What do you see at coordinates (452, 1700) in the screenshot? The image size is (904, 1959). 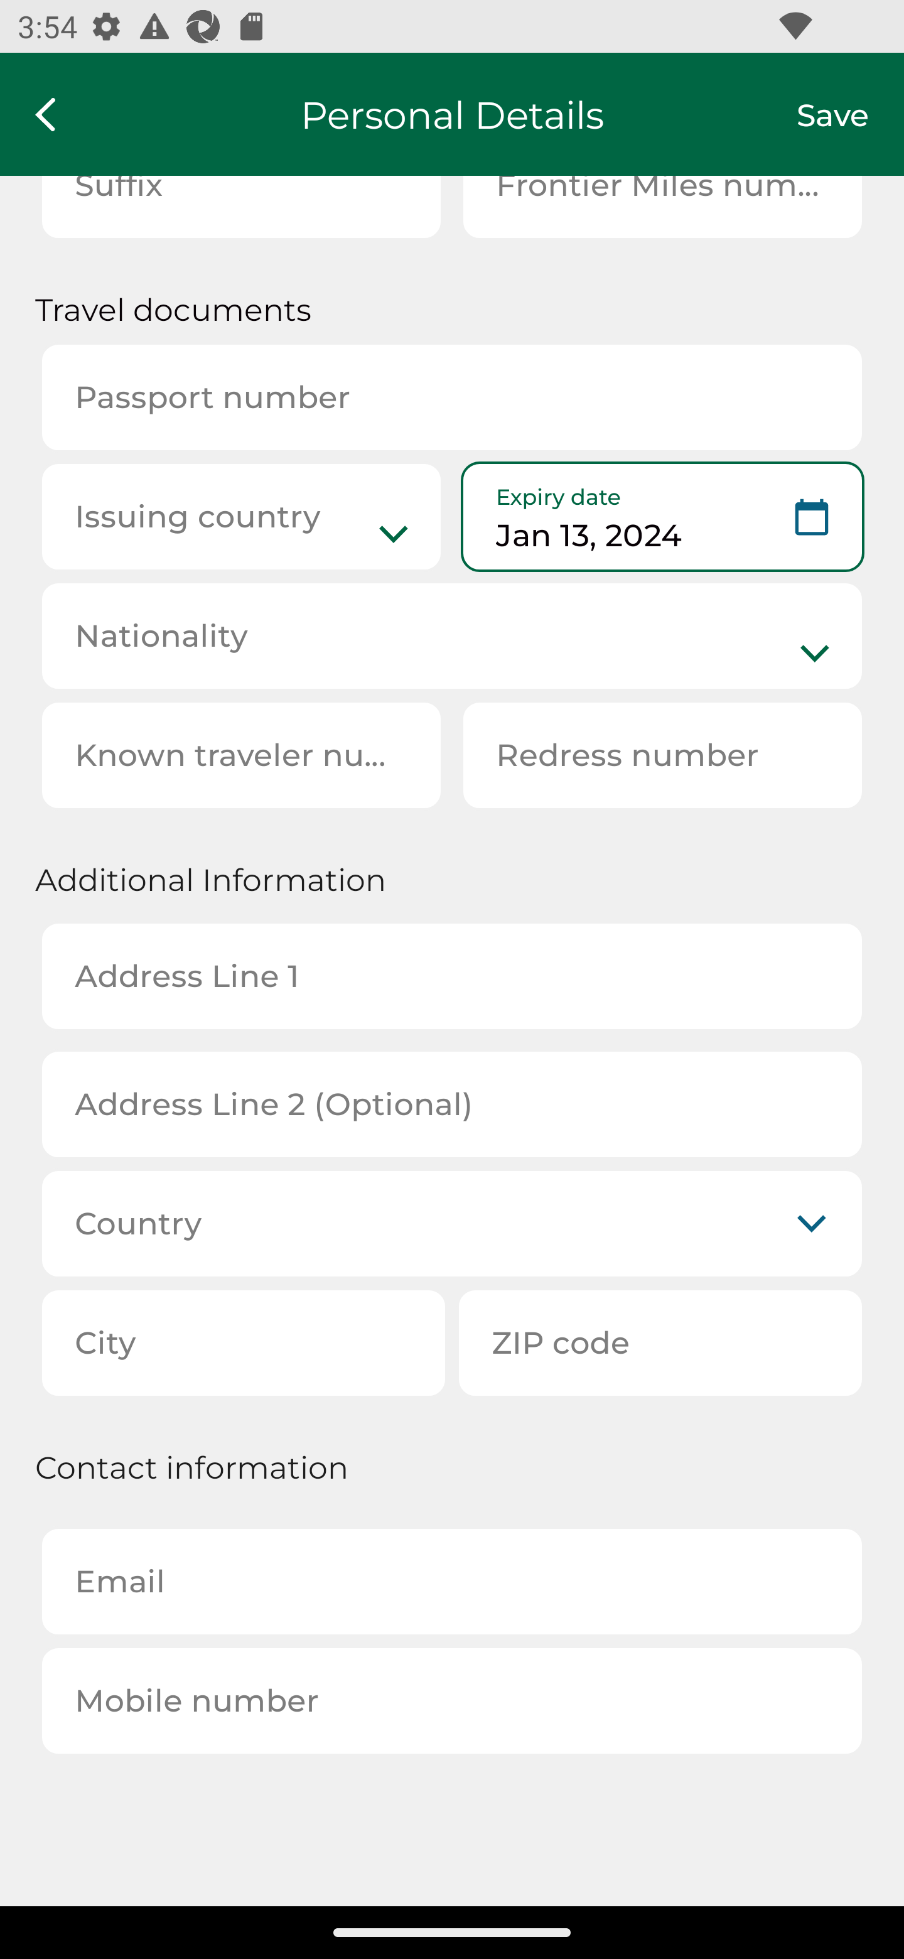 I see `Mobile number` at bounding box center [452, 1700].